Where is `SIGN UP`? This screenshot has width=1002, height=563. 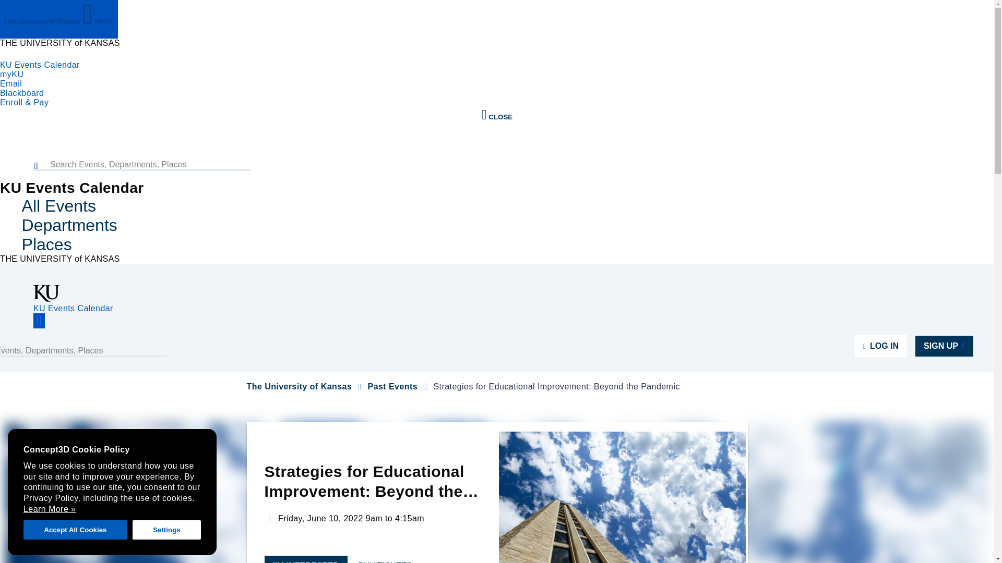 SIGN UP is located at coordinates (944, 346).